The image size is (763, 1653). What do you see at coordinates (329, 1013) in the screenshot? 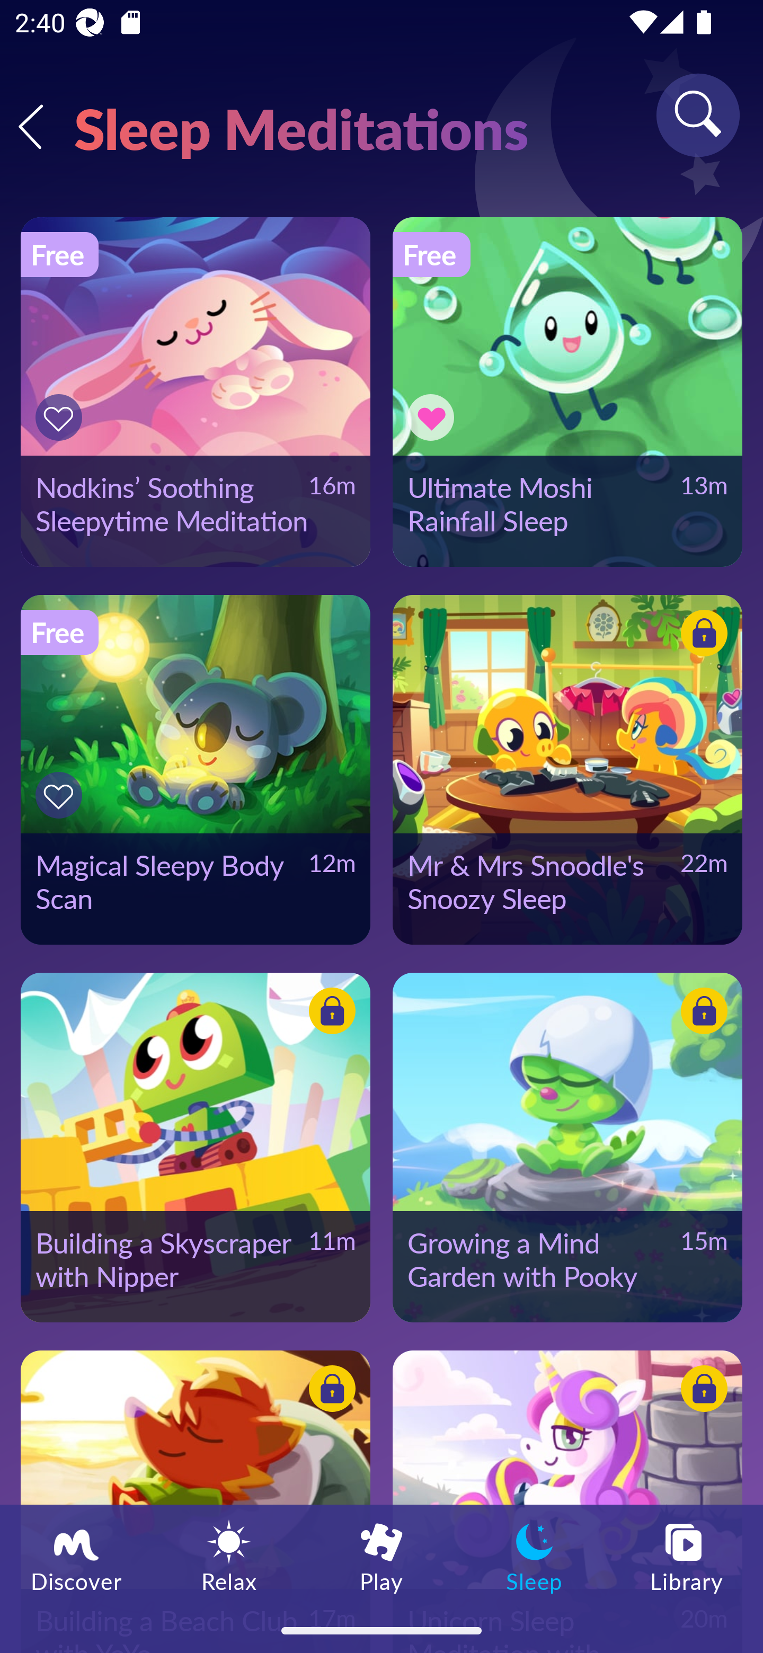
I see `Button` at bounding box center [329, 1013].